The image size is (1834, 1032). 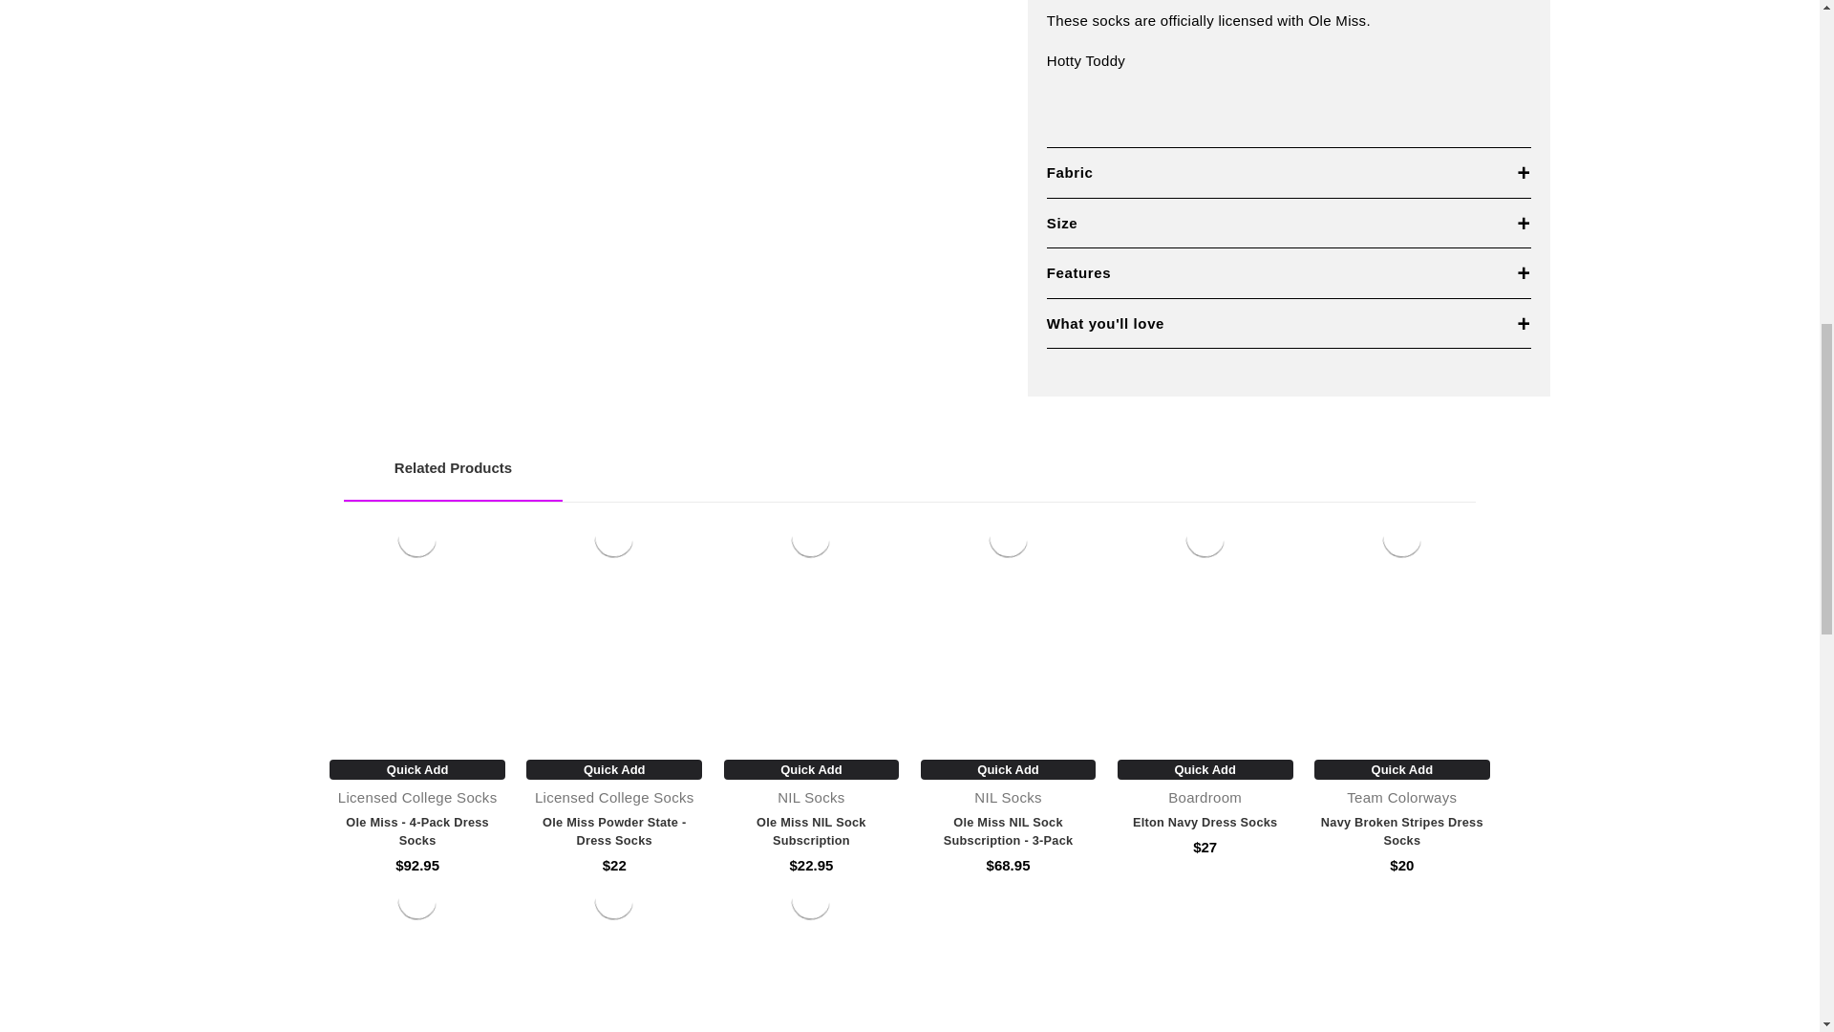 I want to click on Navy dress socks with gold shamrocks design, so click(x=417, y=899).